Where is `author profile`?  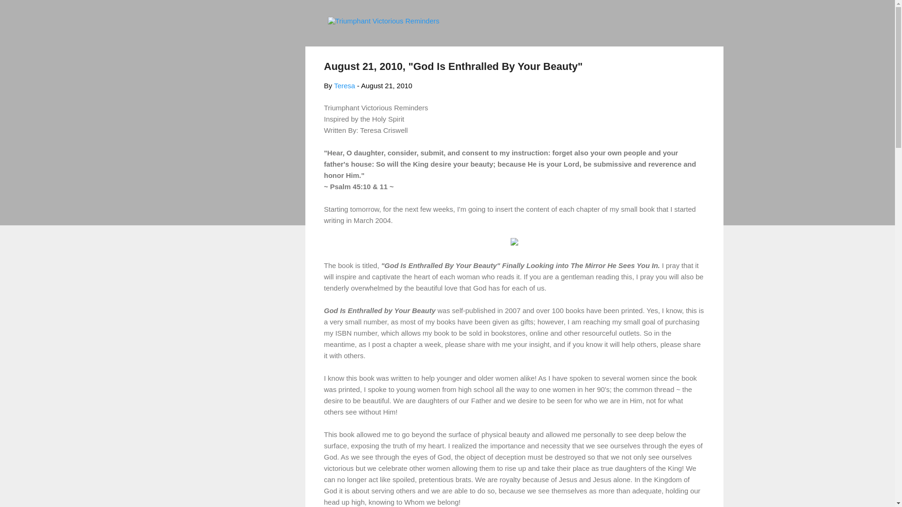 author profile is located at coordinates (344, 85).